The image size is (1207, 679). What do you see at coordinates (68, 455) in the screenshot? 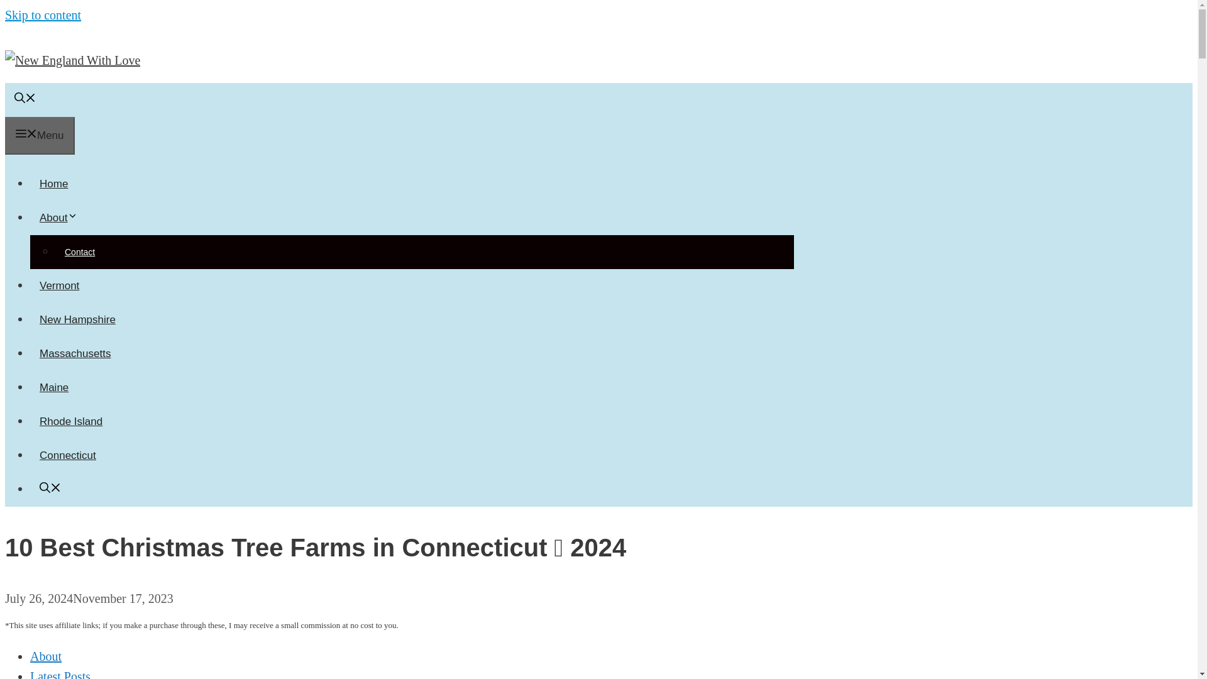
I see `Connecticut` at bounding box center [68, 455].